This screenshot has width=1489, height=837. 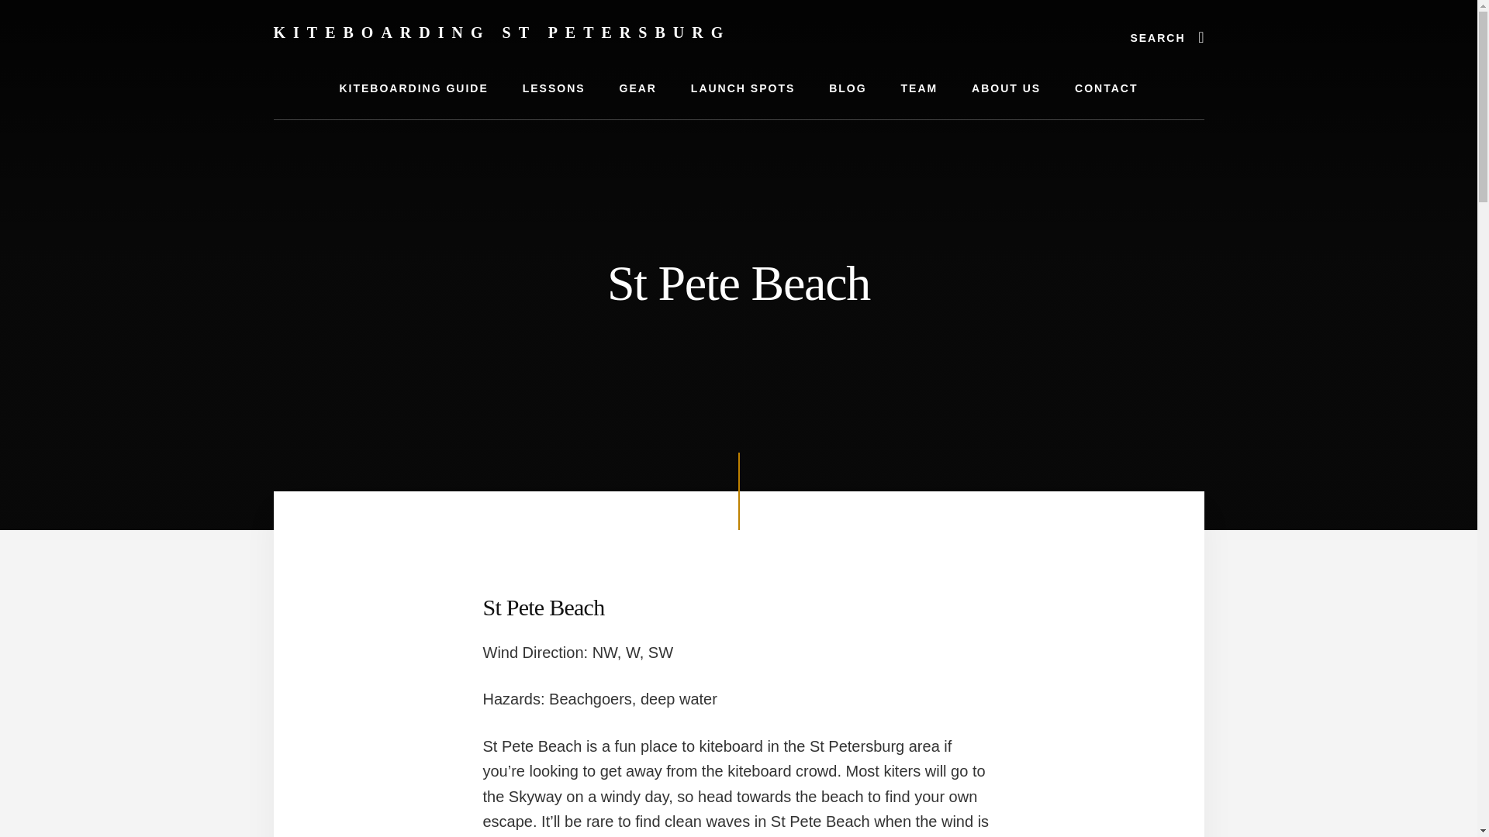 What do you see at coordinates (1106, 88) in the screenshot?
I see `CONTACT` at bounding box center [1106, 88].